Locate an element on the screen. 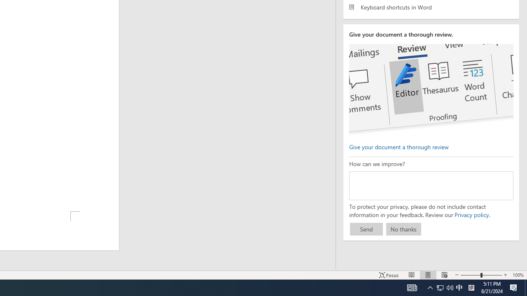  How can we improve? is located at coordinates (431, 185).